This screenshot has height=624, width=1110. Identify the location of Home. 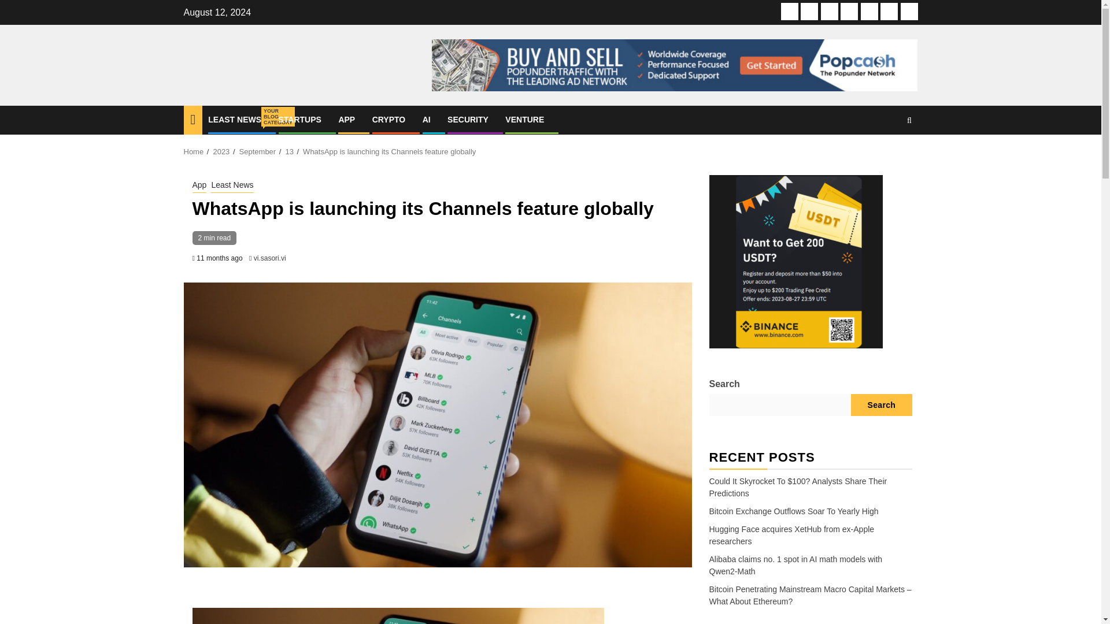
(194, 151).